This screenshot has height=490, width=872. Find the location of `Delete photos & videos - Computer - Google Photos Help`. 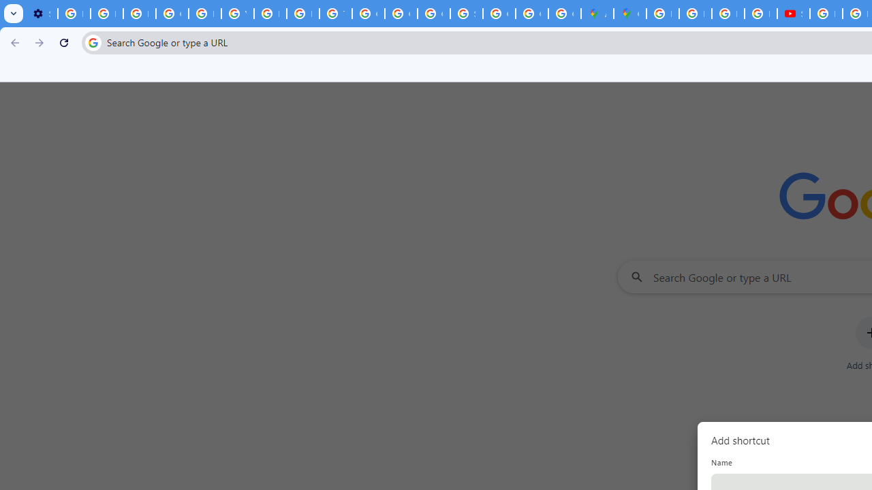

Delete photos & videos - Computer - Google Photos Help is located at coordinates (74, 14).